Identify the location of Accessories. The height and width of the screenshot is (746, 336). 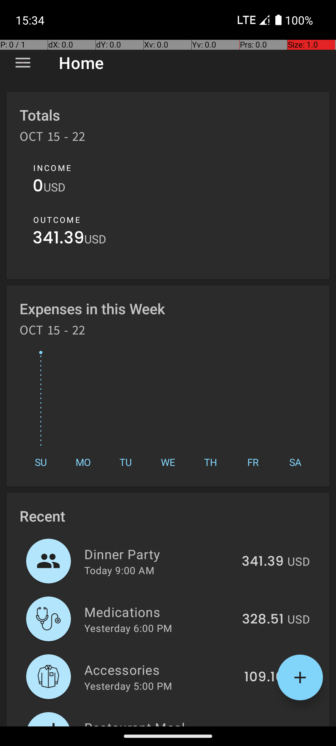
(161, 670).